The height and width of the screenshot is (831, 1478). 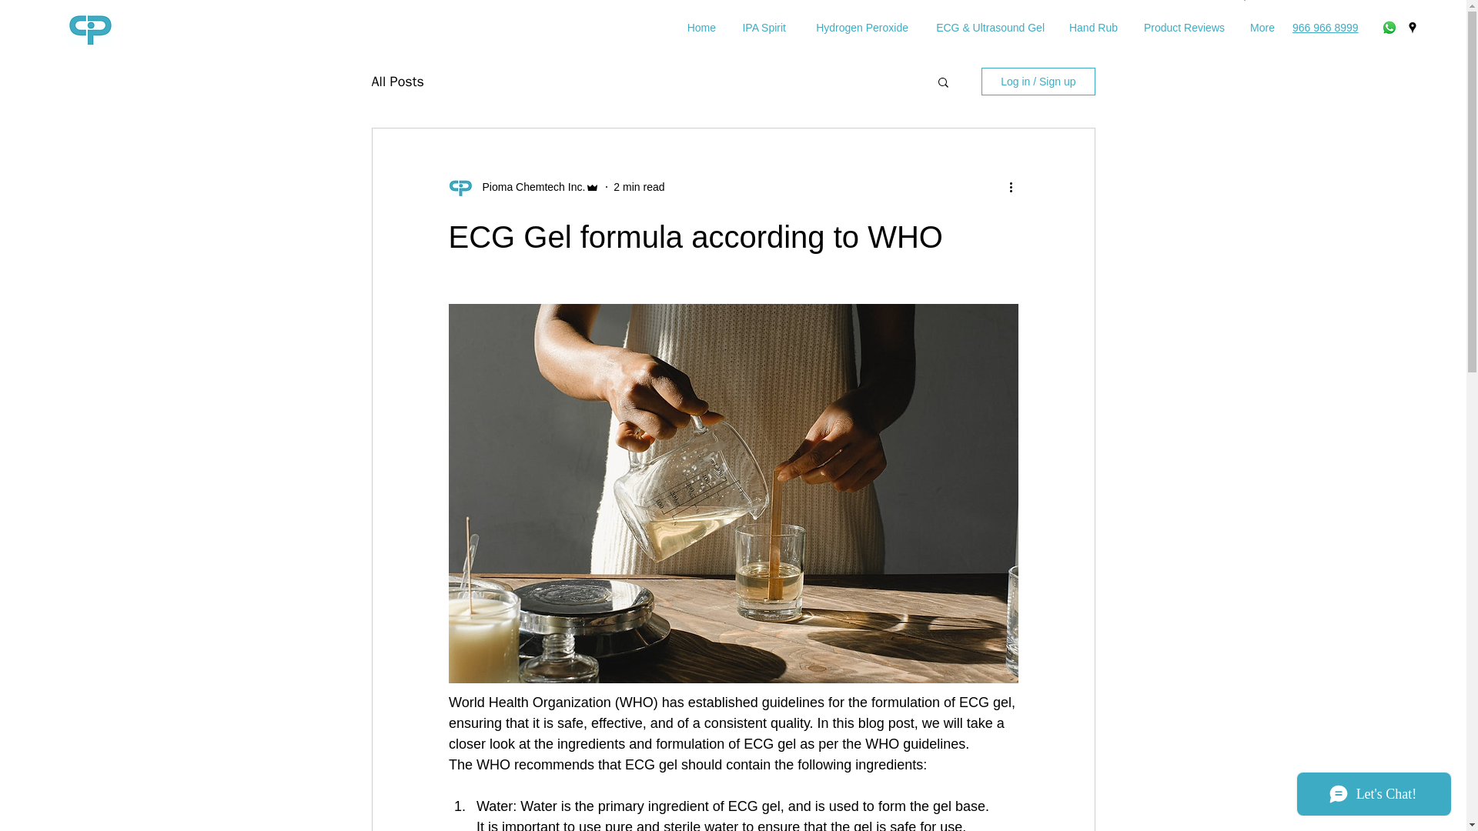 I want to click on IPA Spirit, so click(x=762, y=27).